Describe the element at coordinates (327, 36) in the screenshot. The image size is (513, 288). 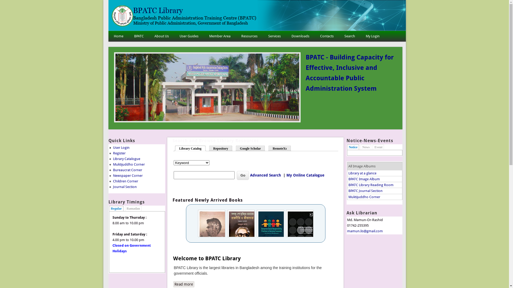
I see `Contacts` at that location.